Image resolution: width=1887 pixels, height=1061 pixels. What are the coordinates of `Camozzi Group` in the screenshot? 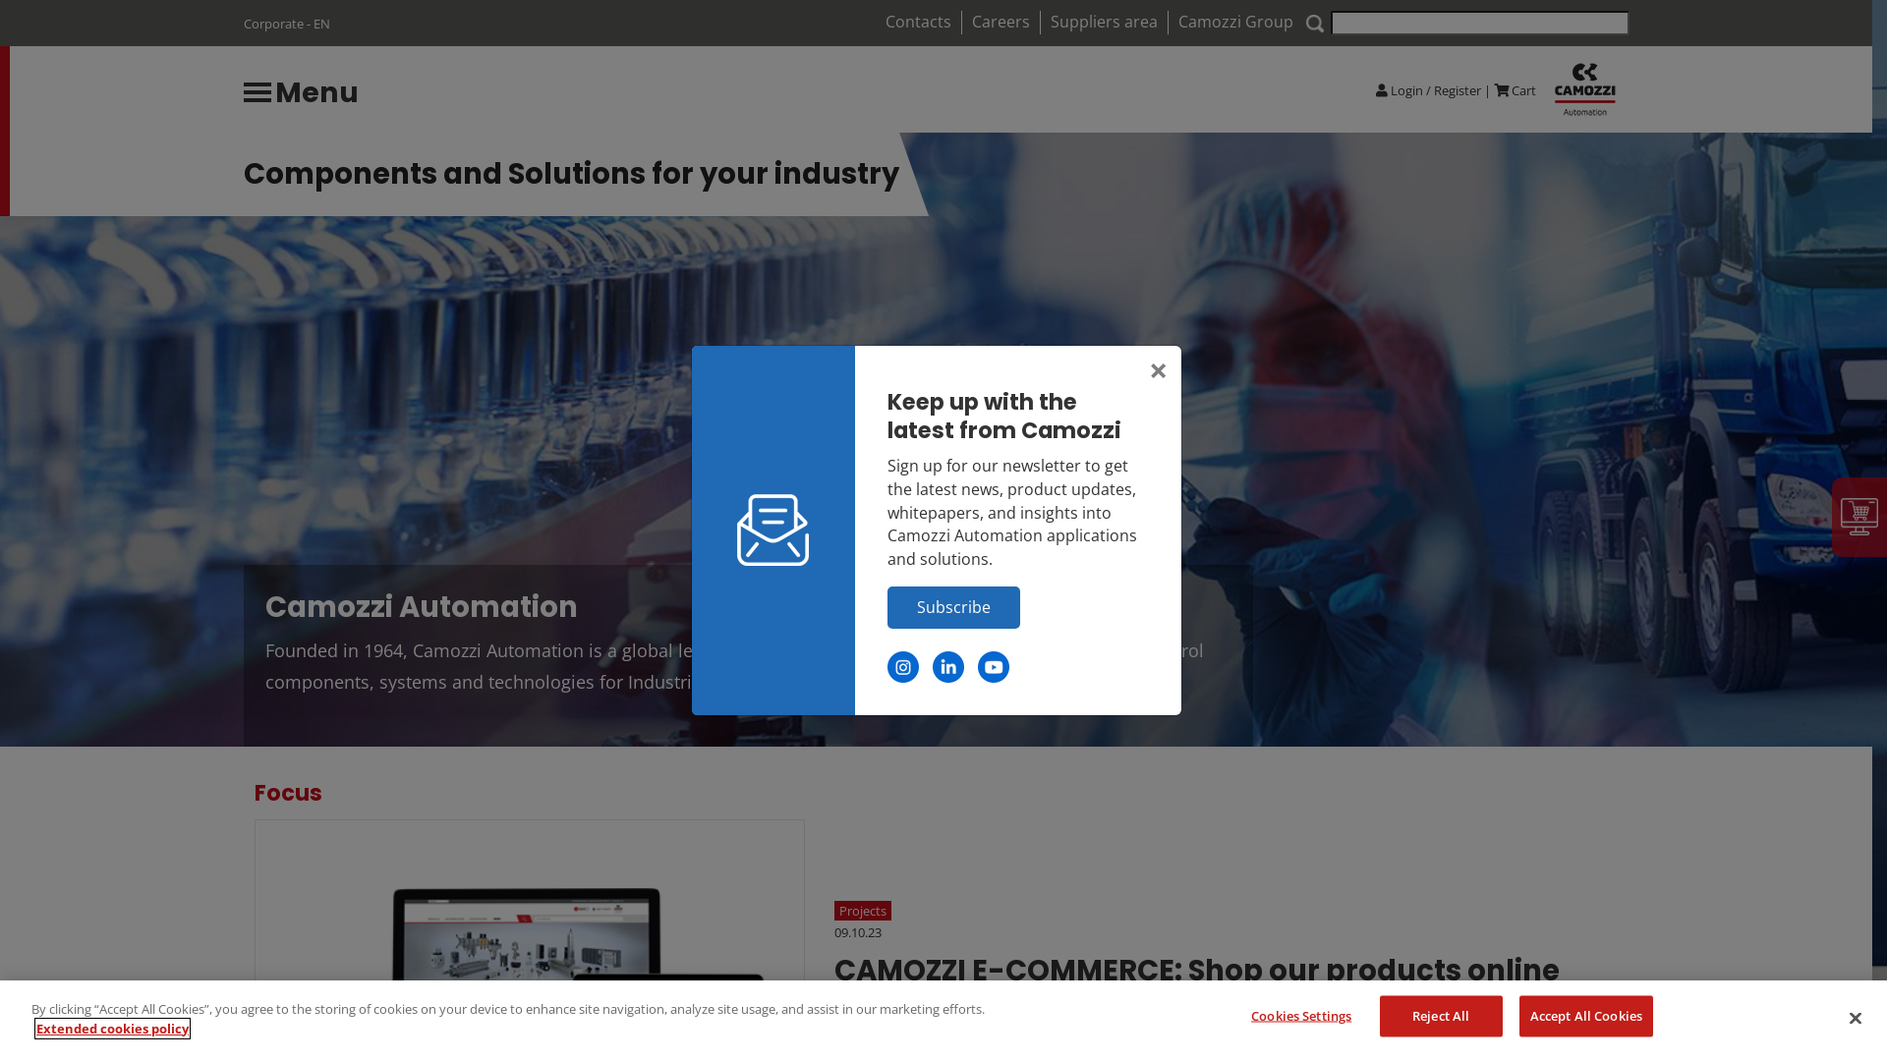 It's located at (1236, 22).